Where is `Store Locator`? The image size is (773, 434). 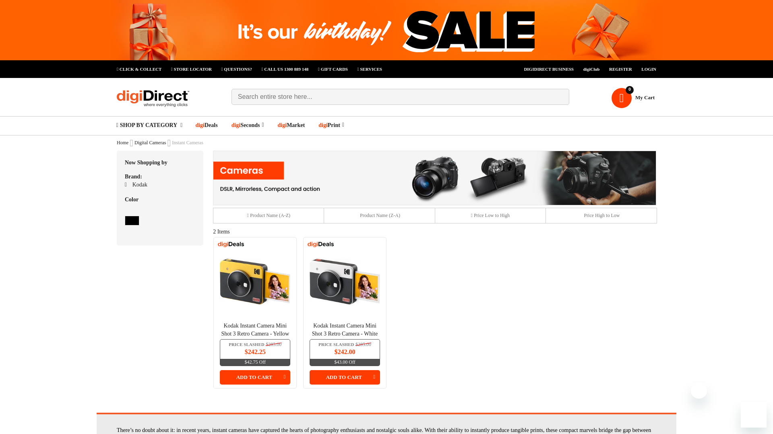 Store Locator is located at coordinates (195, 69).